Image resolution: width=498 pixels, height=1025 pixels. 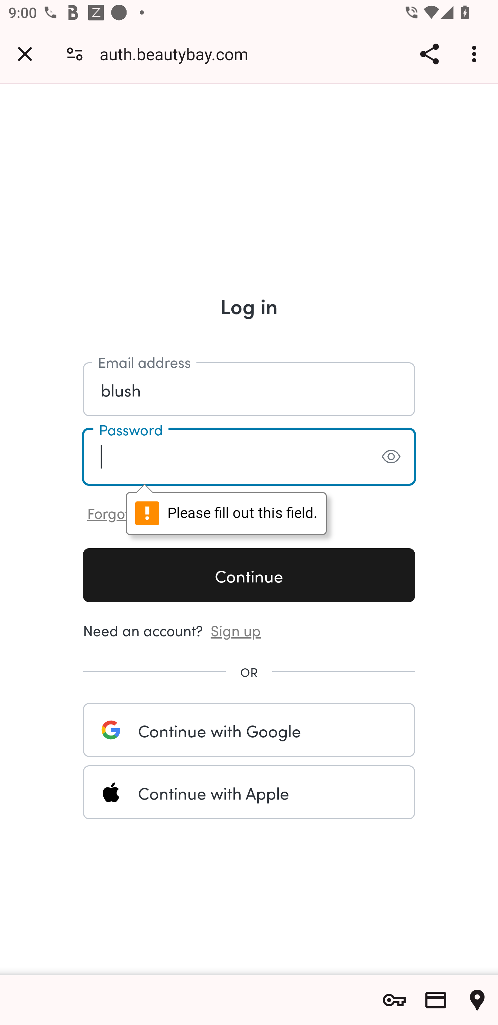 I want to click on Sign up, so click(x=236, y=629).